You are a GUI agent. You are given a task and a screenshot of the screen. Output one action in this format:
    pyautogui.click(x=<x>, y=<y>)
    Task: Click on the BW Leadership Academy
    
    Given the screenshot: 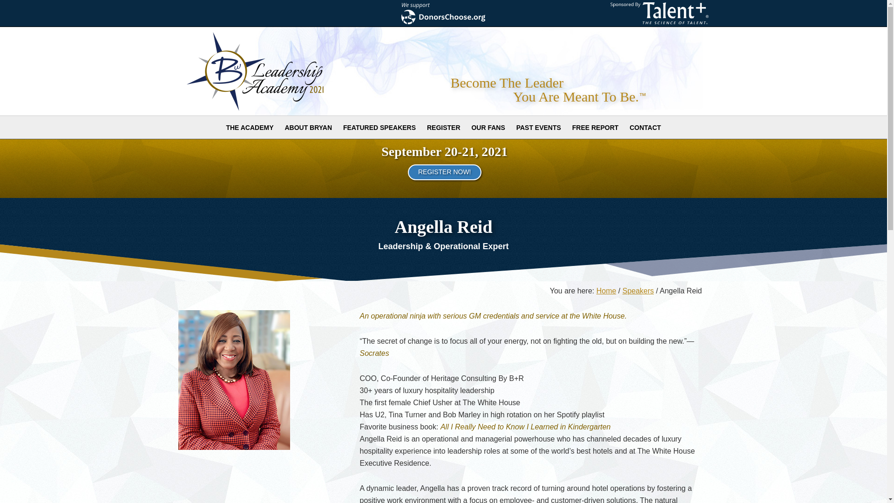 What is the action you would take?
    pyautogui.click(x=269, y=71)
    